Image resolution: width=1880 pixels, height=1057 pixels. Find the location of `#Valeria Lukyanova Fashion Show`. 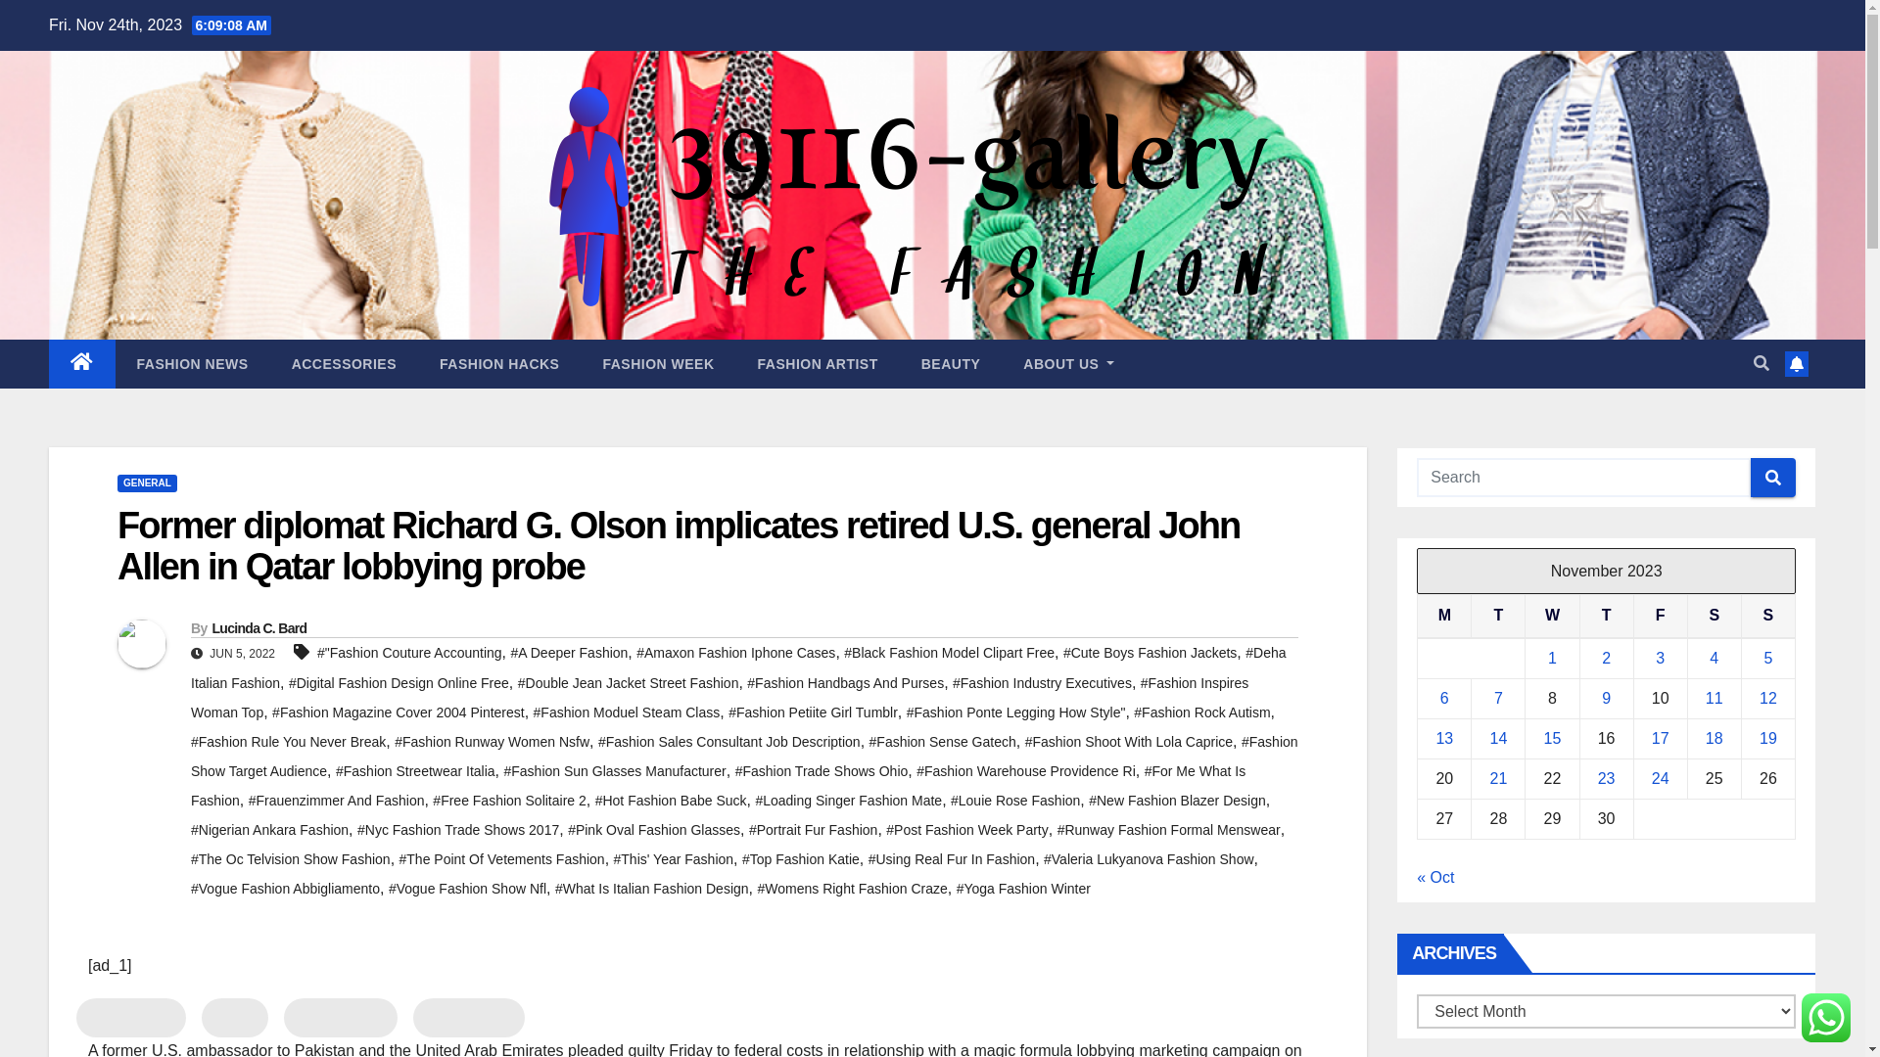

#Valeria Lukyanova Fashion Show is located at coordinates (1150, 859).